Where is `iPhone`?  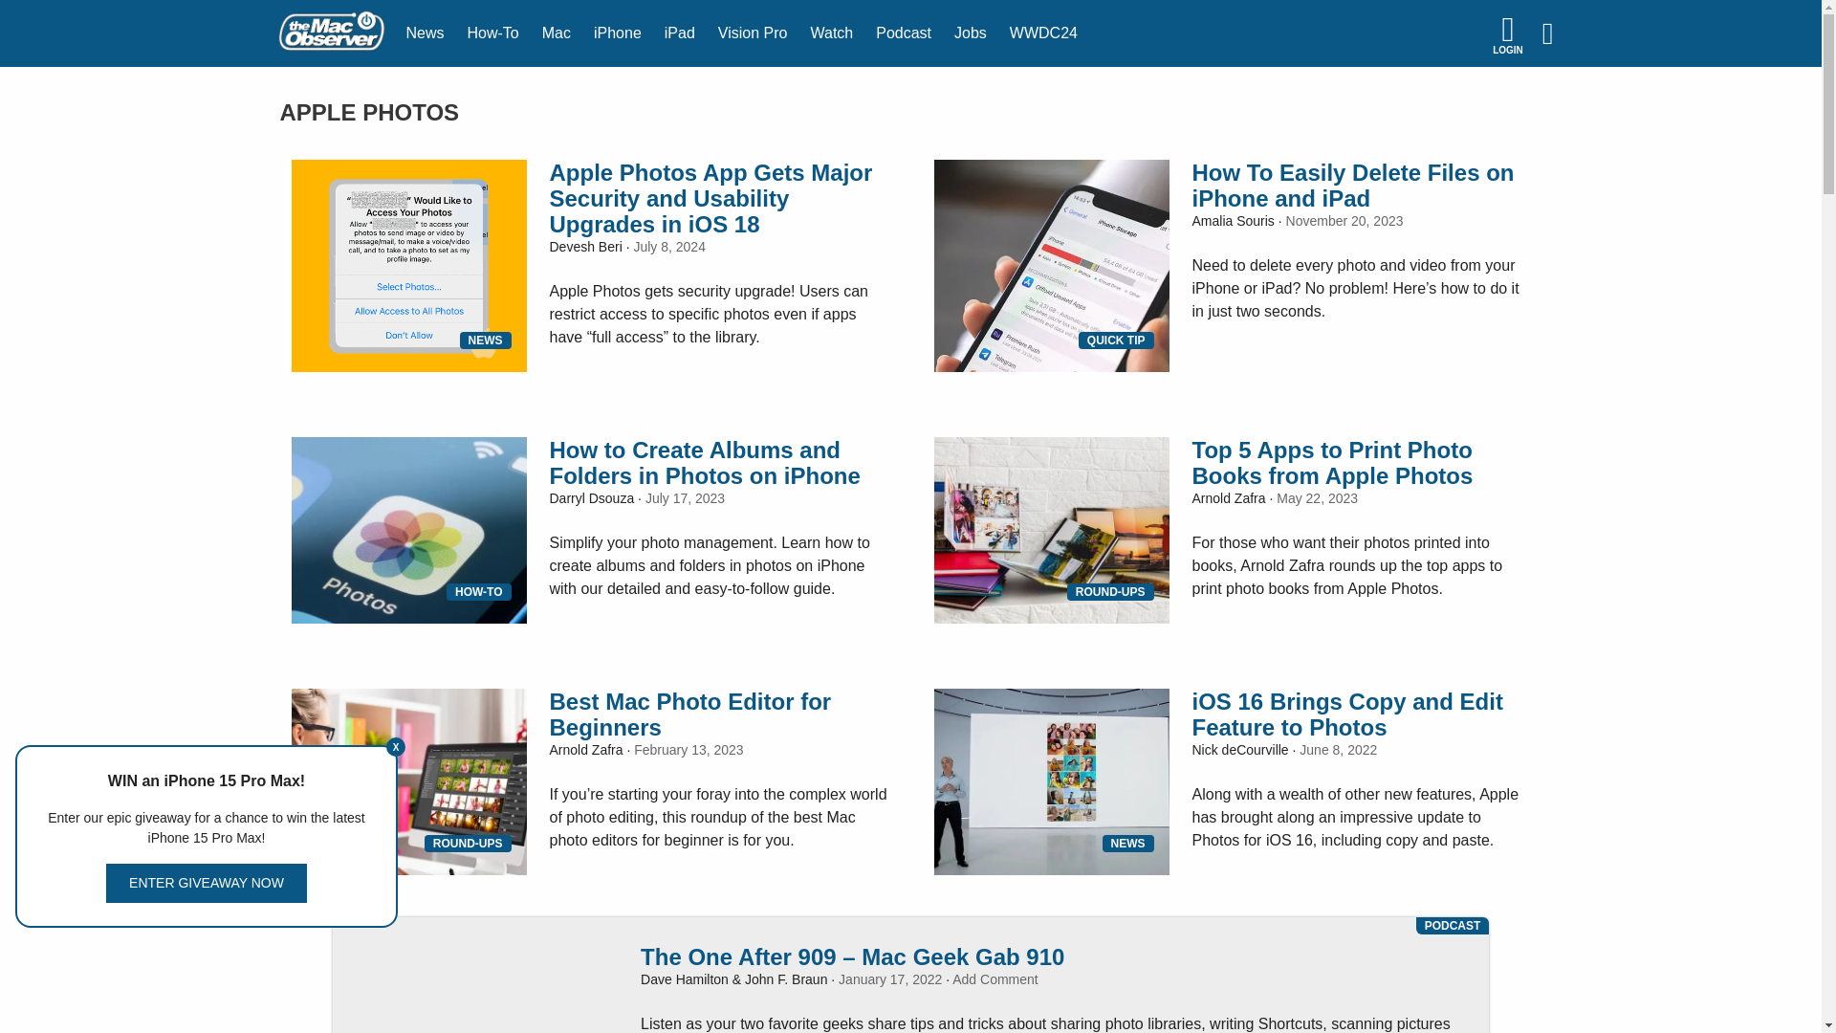 iPhone is located at coordinates (618, 33).